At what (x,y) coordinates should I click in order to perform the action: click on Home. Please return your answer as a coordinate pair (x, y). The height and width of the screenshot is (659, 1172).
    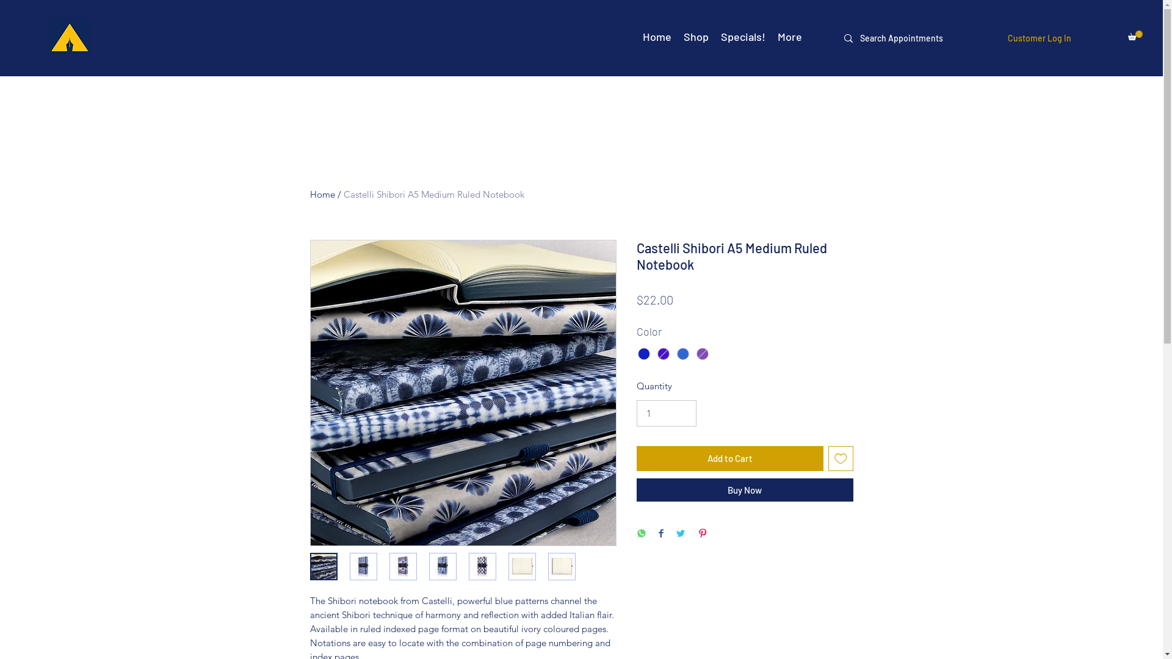
    Looking at the image, I should click on (657, 37).